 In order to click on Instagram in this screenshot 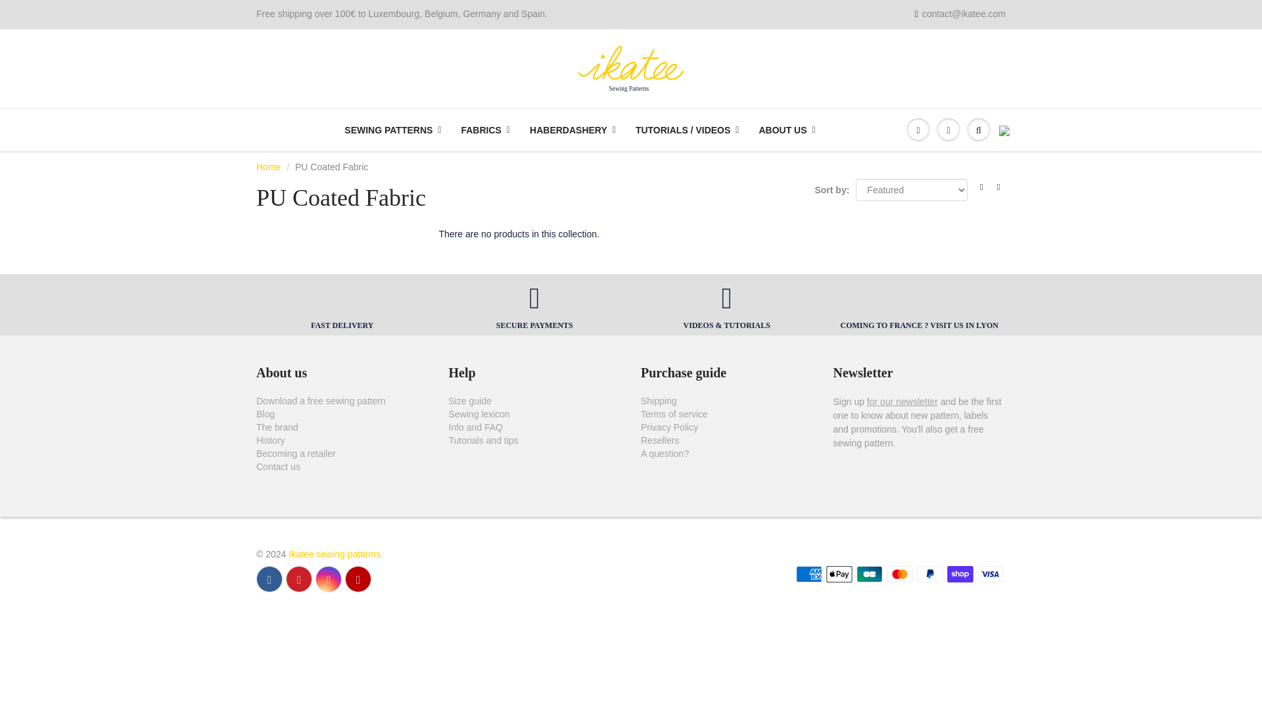, I will do `click(329, 579)`.